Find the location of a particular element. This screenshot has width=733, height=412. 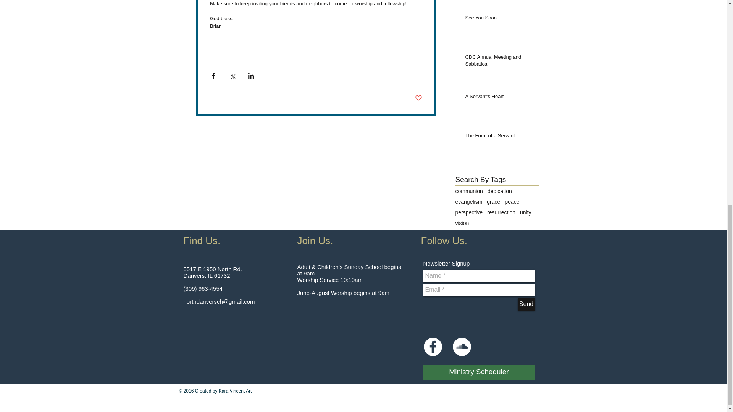

grace is located at coordinates (493, 201).